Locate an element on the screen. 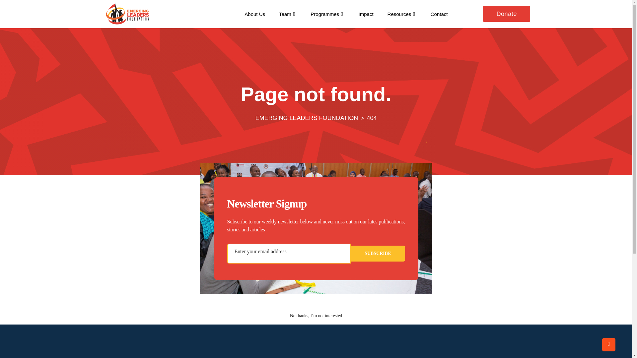 This screenshot has width=637, height=358. 404 is located at coordinates (371, 118).